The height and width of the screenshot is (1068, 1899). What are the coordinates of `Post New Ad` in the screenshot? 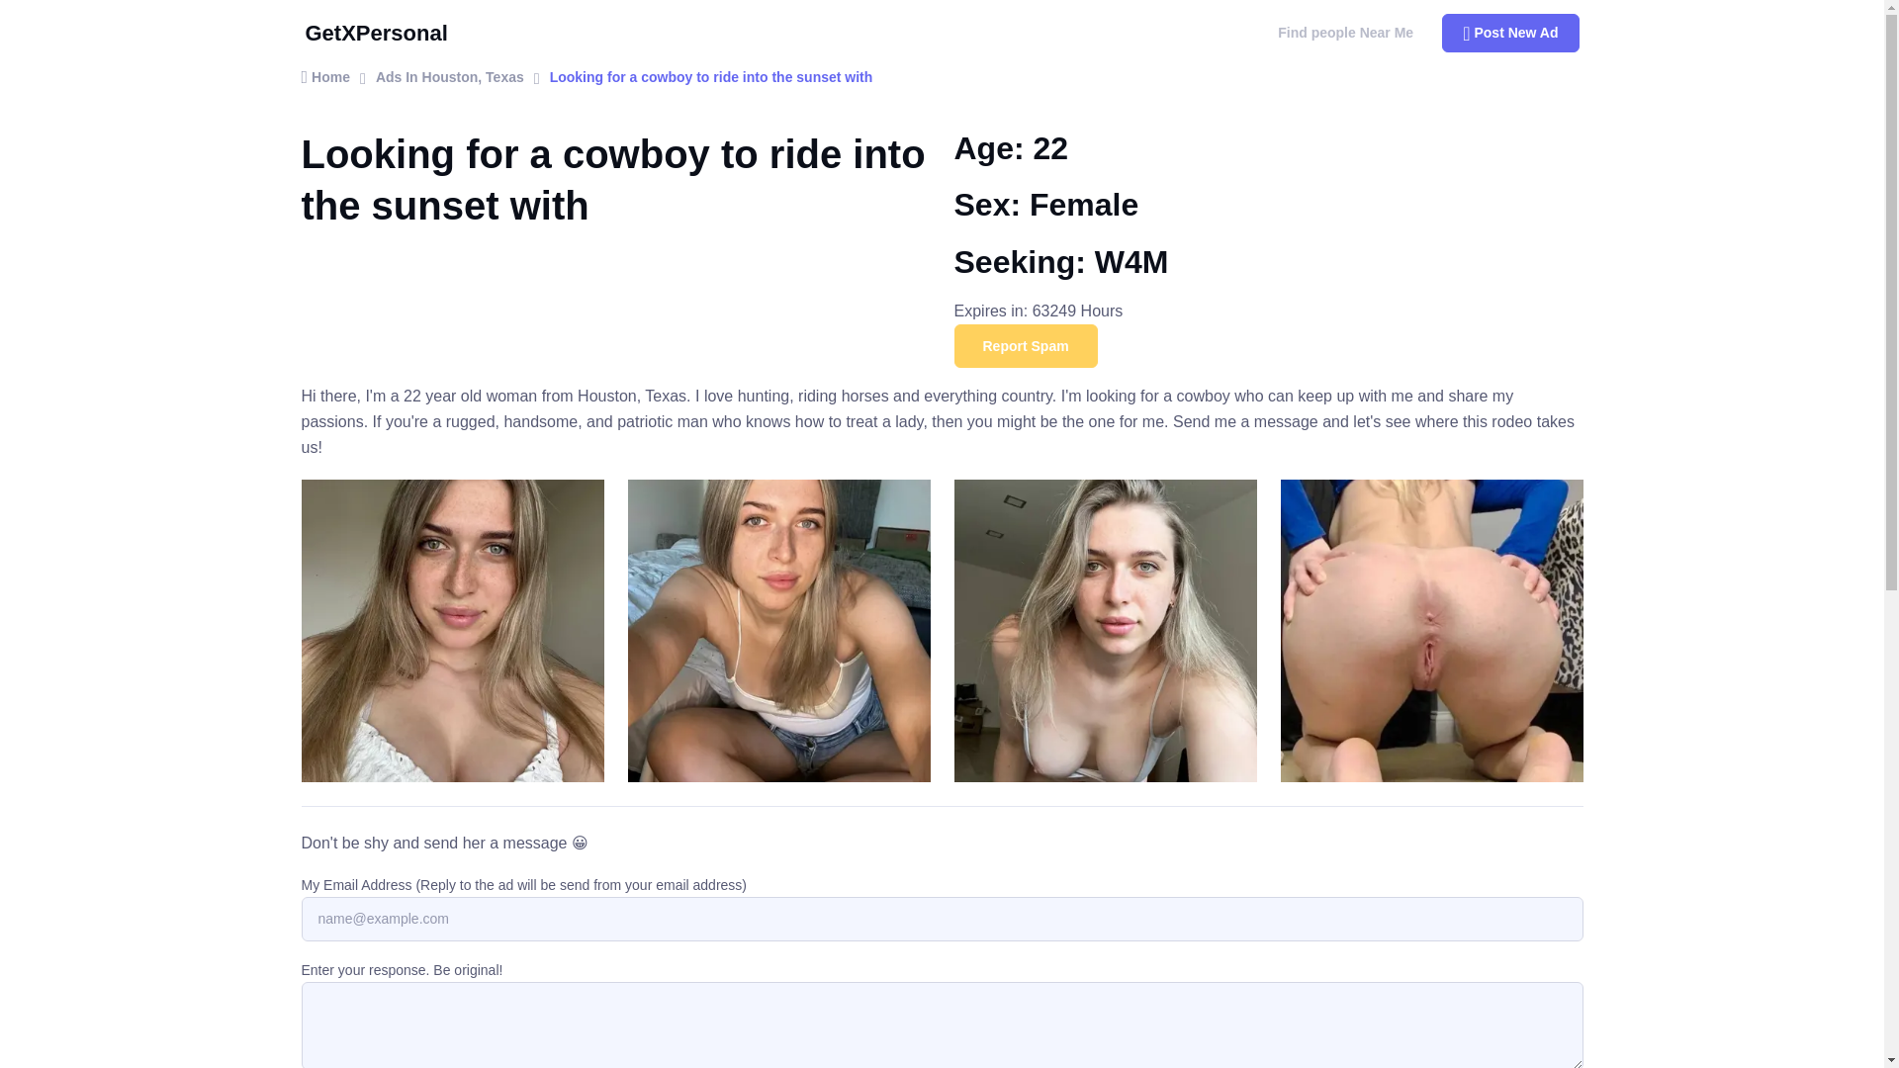 It's located at (1509, 34).